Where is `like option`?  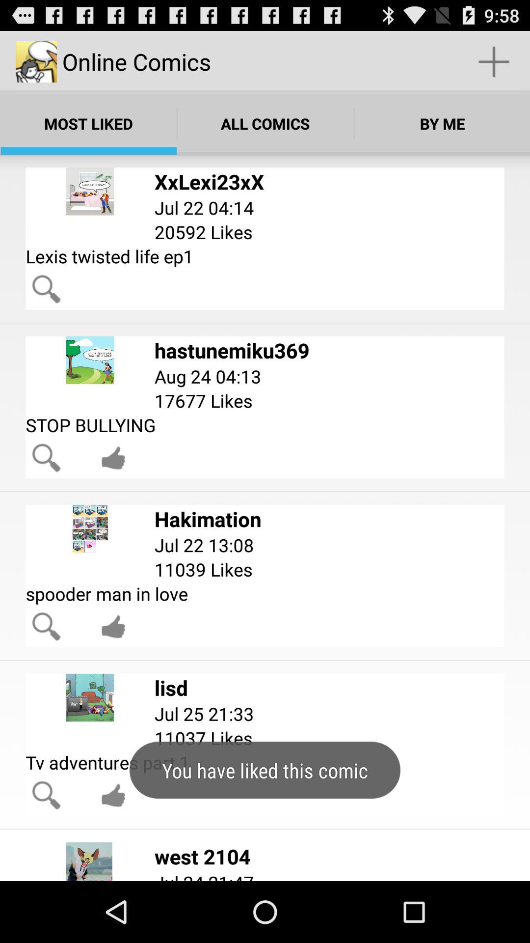
like option is located at coordinates (113, 458).